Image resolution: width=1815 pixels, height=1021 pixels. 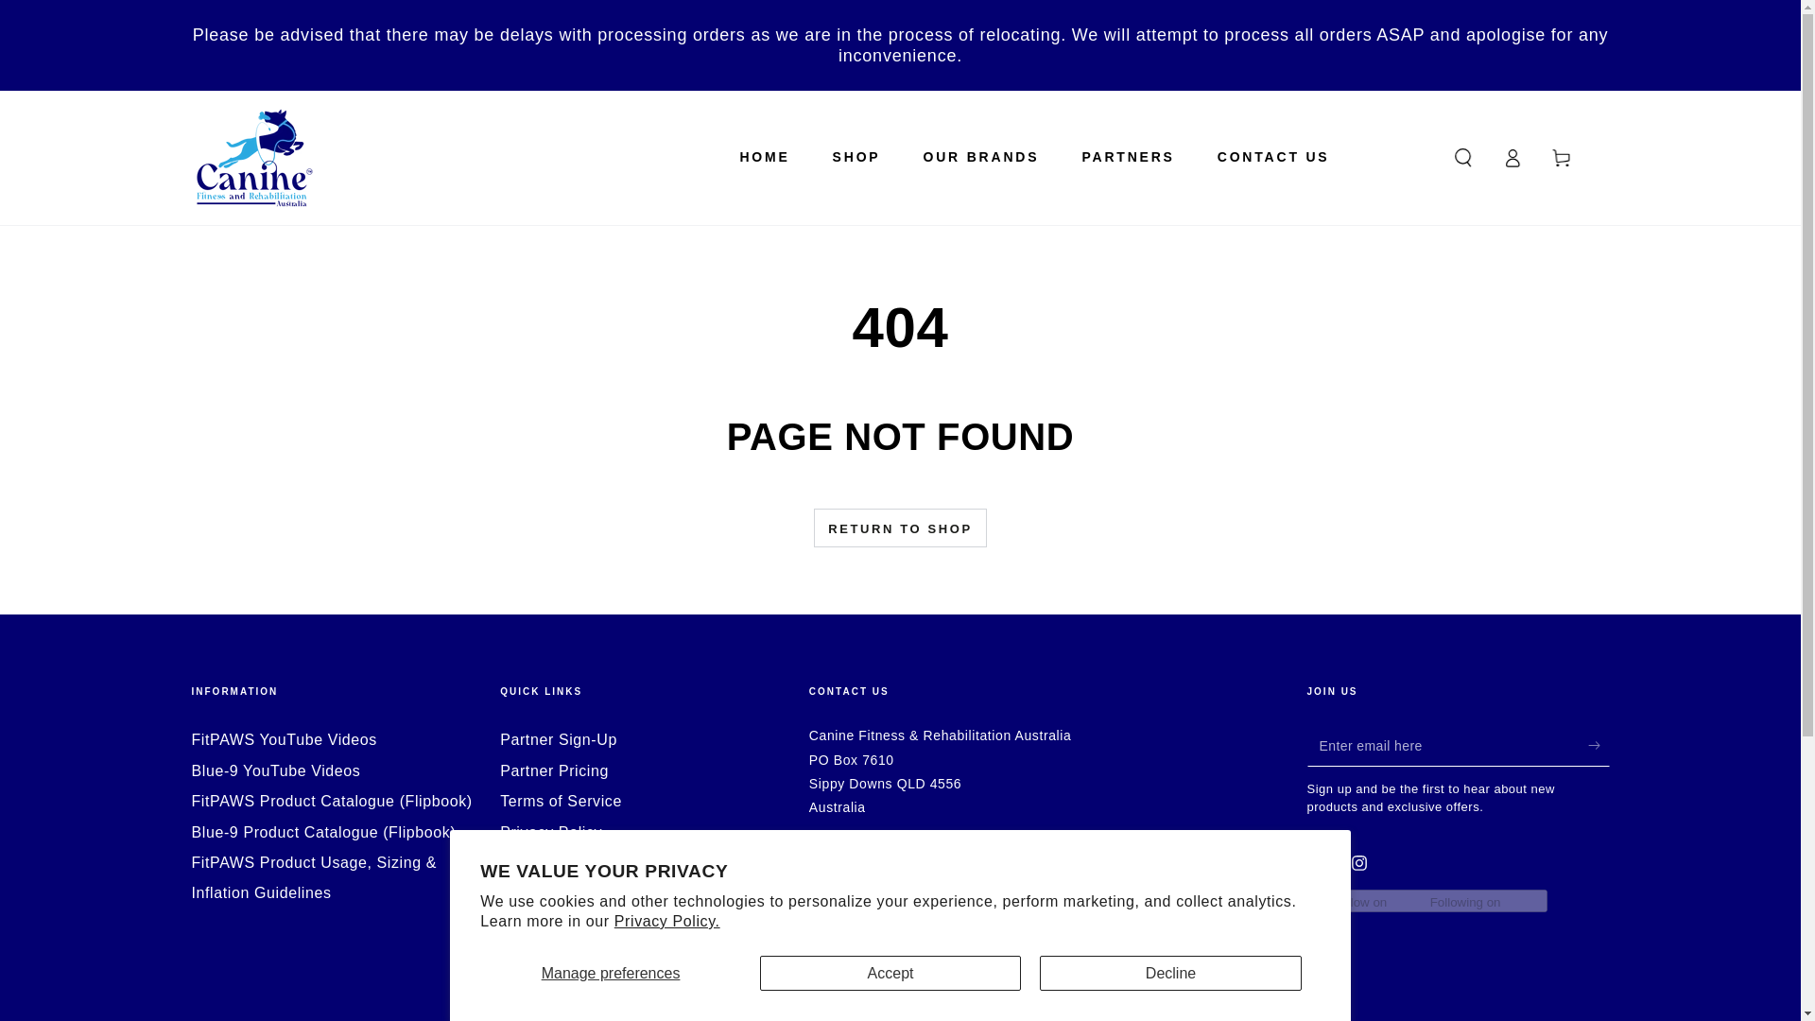 What do you see at coordinates (84, 18) in the screenshot?
I see `SKIP TO CONTENT` at bounding box center [84, 18].